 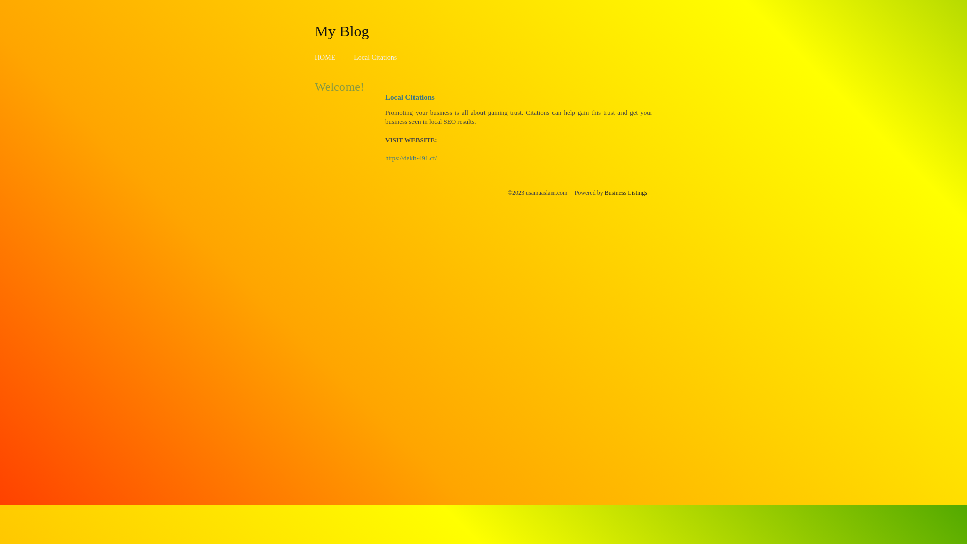 I want to click on HOME, so click(x=325, y=57).